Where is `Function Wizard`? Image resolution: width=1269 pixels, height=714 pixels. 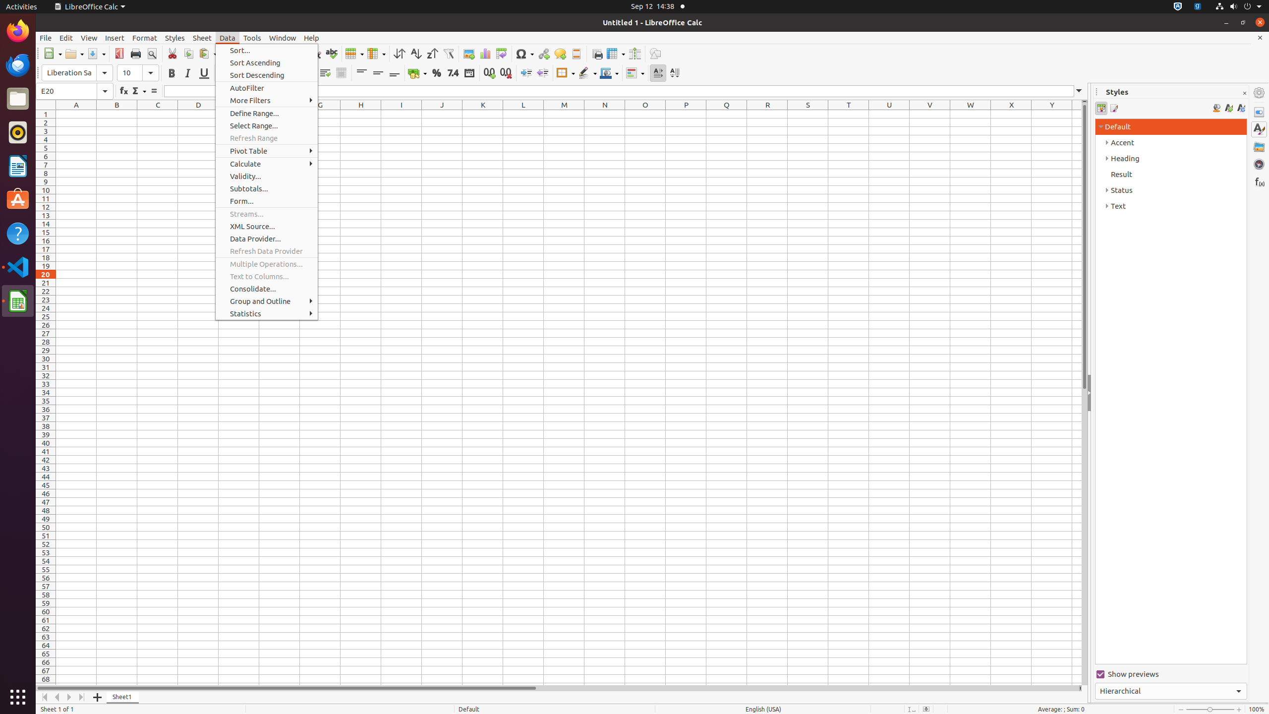
Function Wizard is located at coordinates (124, 91).